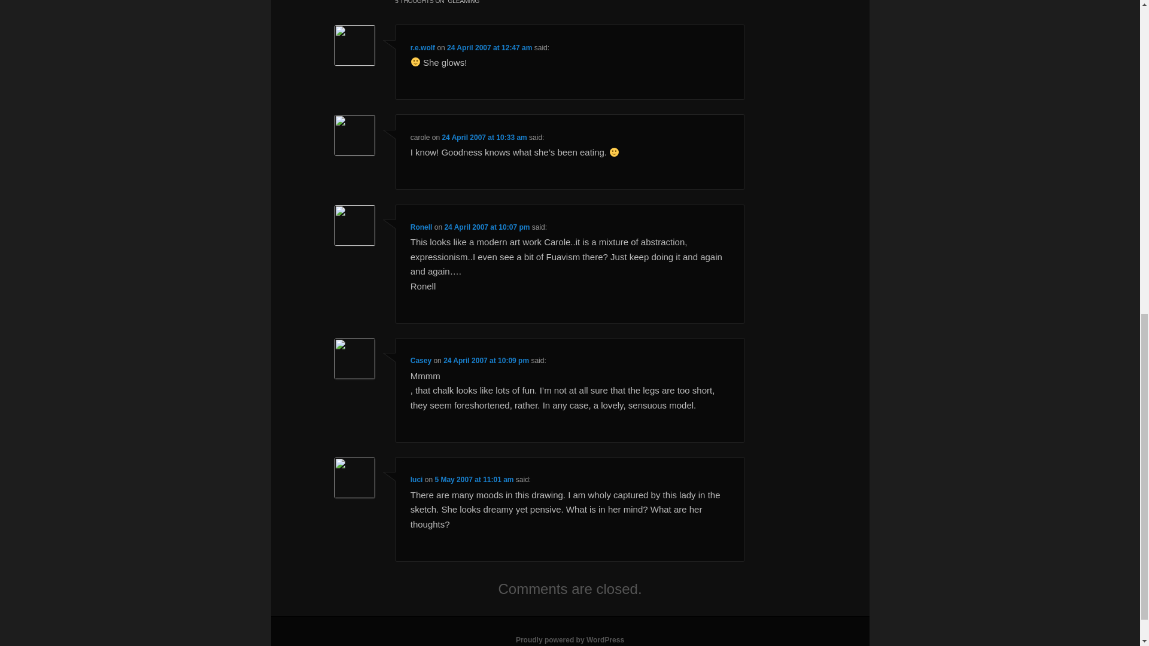 This screenshot has width=1149, height=646. I want to click on Ronell, so click(421, 227).